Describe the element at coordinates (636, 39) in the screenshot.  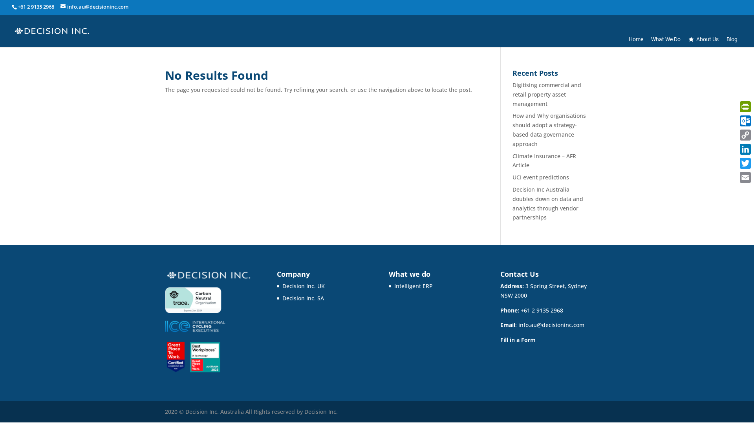
I see `Home` at that location.